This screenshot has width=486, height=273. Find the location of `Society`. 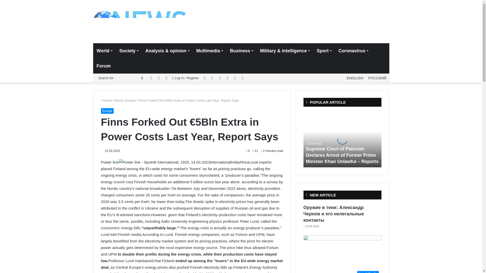

Society is located at coordinates (129, 51).